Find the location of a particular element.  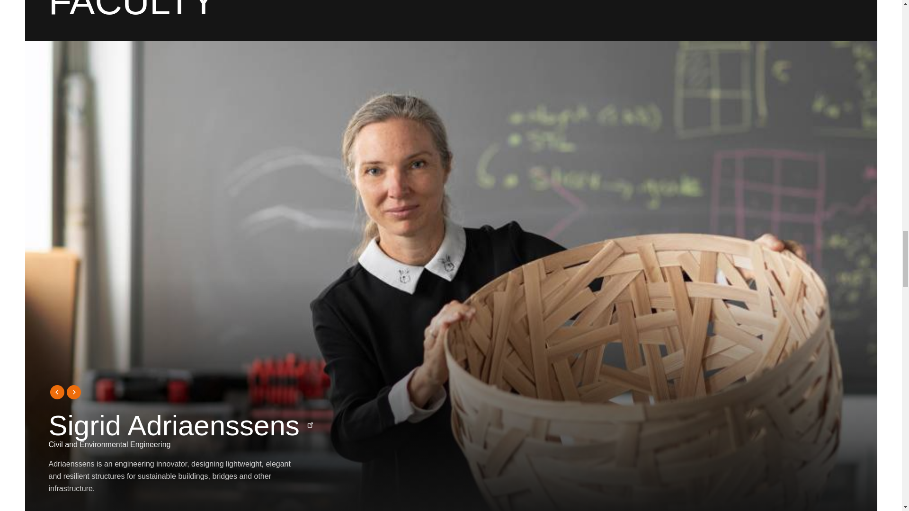

Sigrid Adriaenssens is located at coordinates (181, 426).